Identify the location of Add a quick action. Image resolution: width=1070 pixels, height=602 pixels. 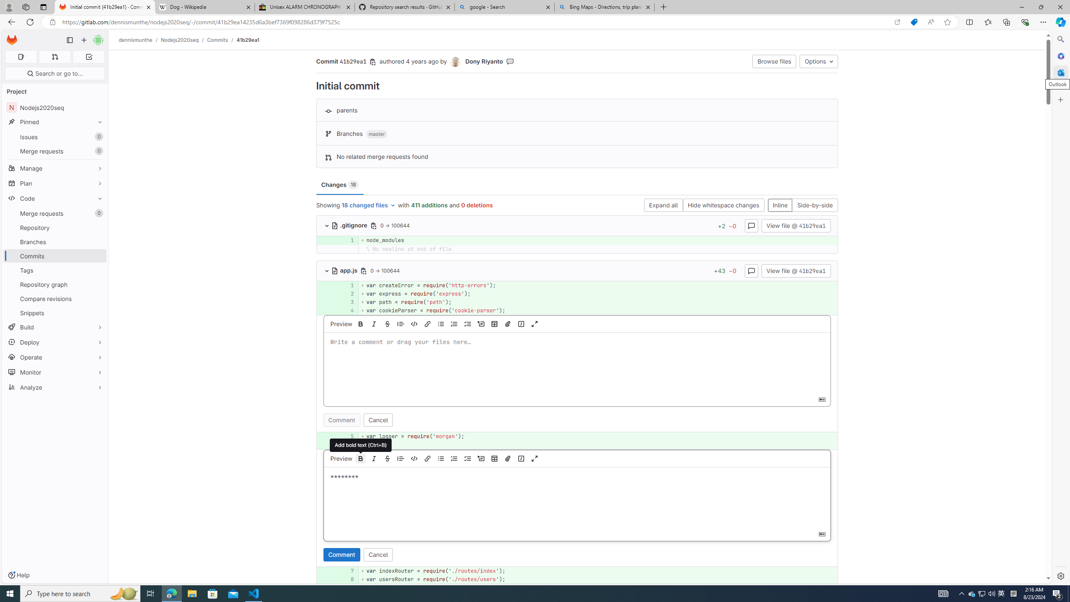
(521, 458).